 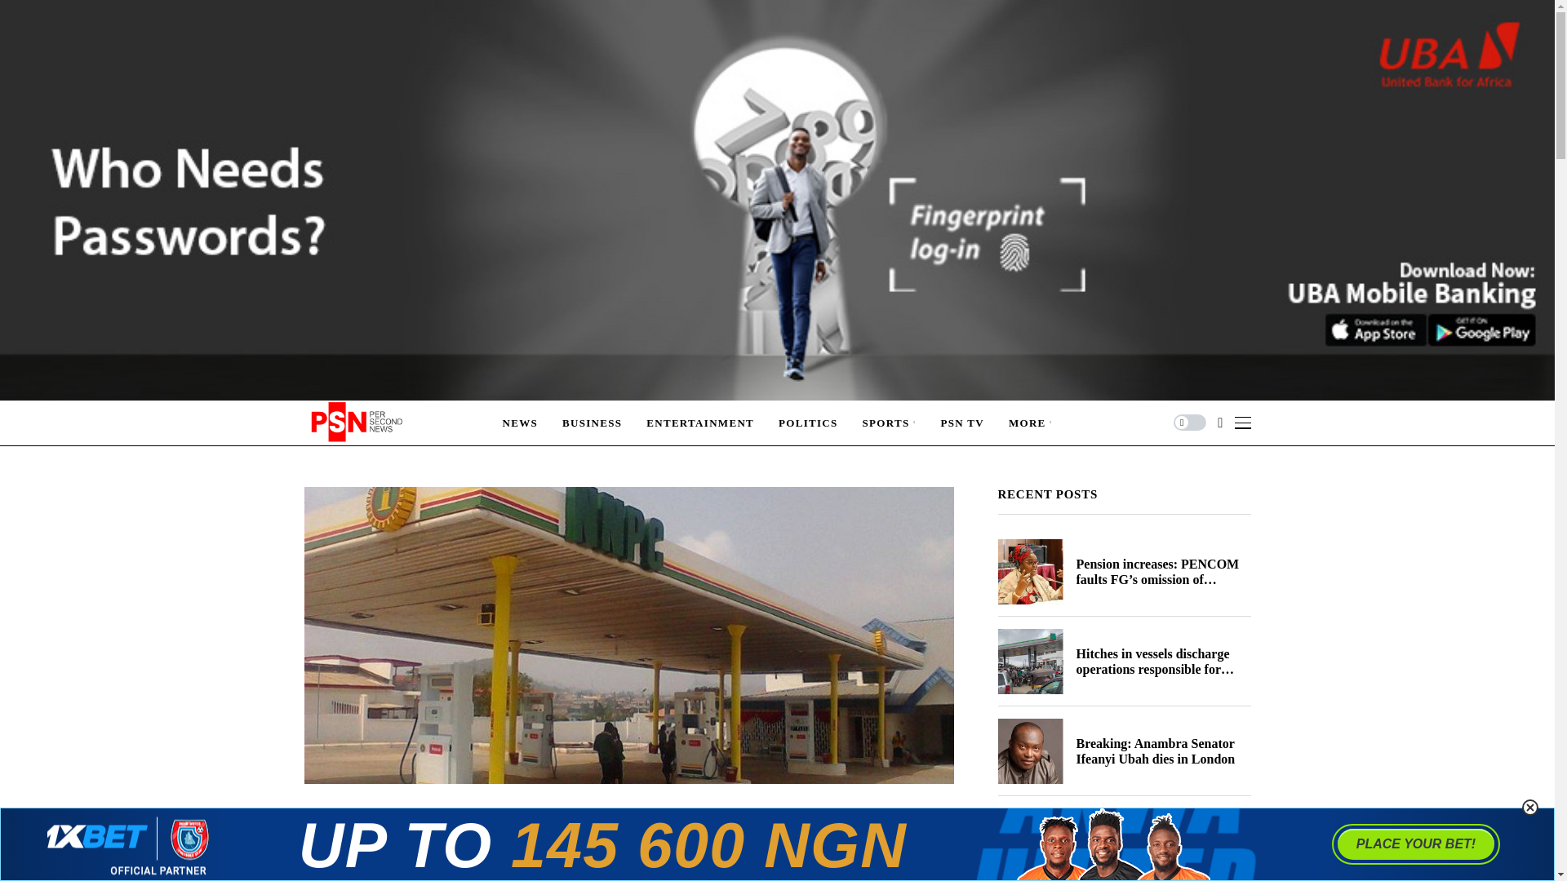 I want to click on POLITICS, so click(x=808, y=423).